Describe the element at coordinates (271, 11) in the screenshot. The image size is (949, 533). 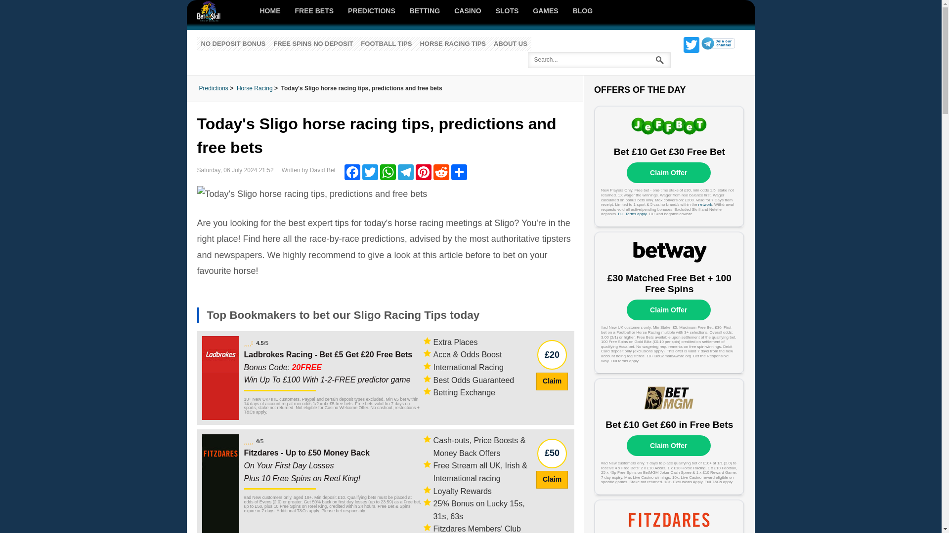
I see `HOME` at that location.